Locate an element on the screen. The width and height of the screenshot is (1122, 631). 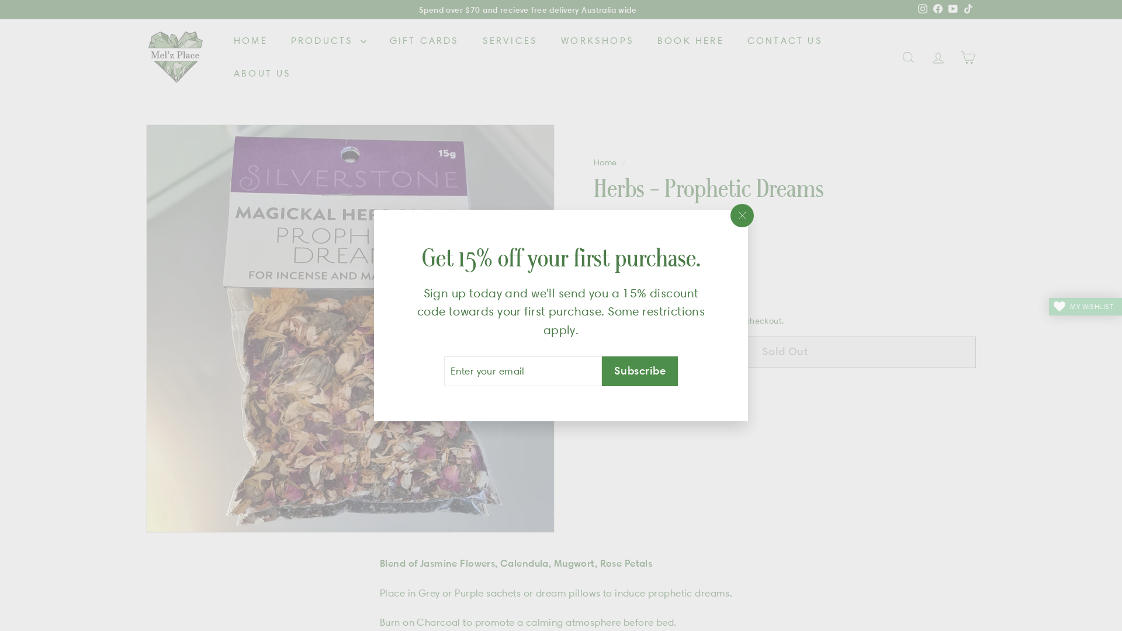
TikTok is located at coordinates (968, 10).